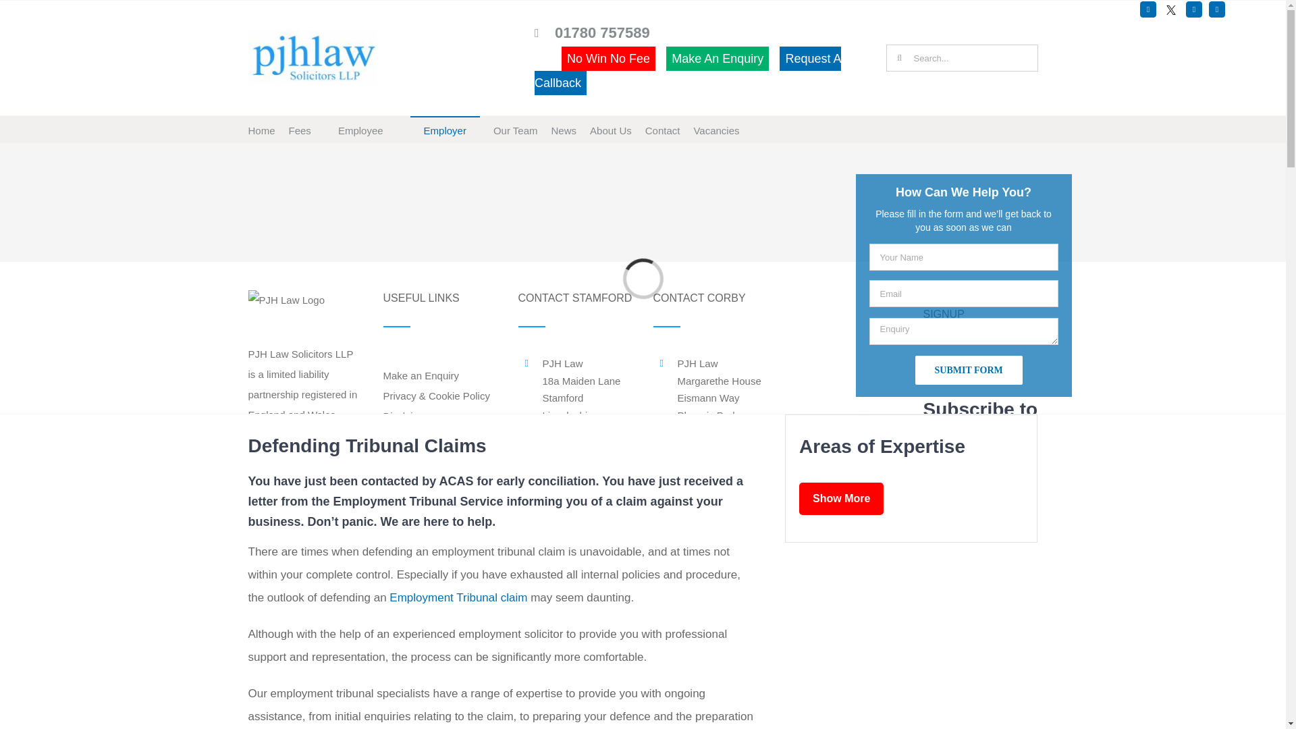 The width and height of the screenshot is (1296, 729). What do you see at coordinates (968, 370) in the screenshot?
I see `SUBMIT FORM` at bounding box center [968, 370].